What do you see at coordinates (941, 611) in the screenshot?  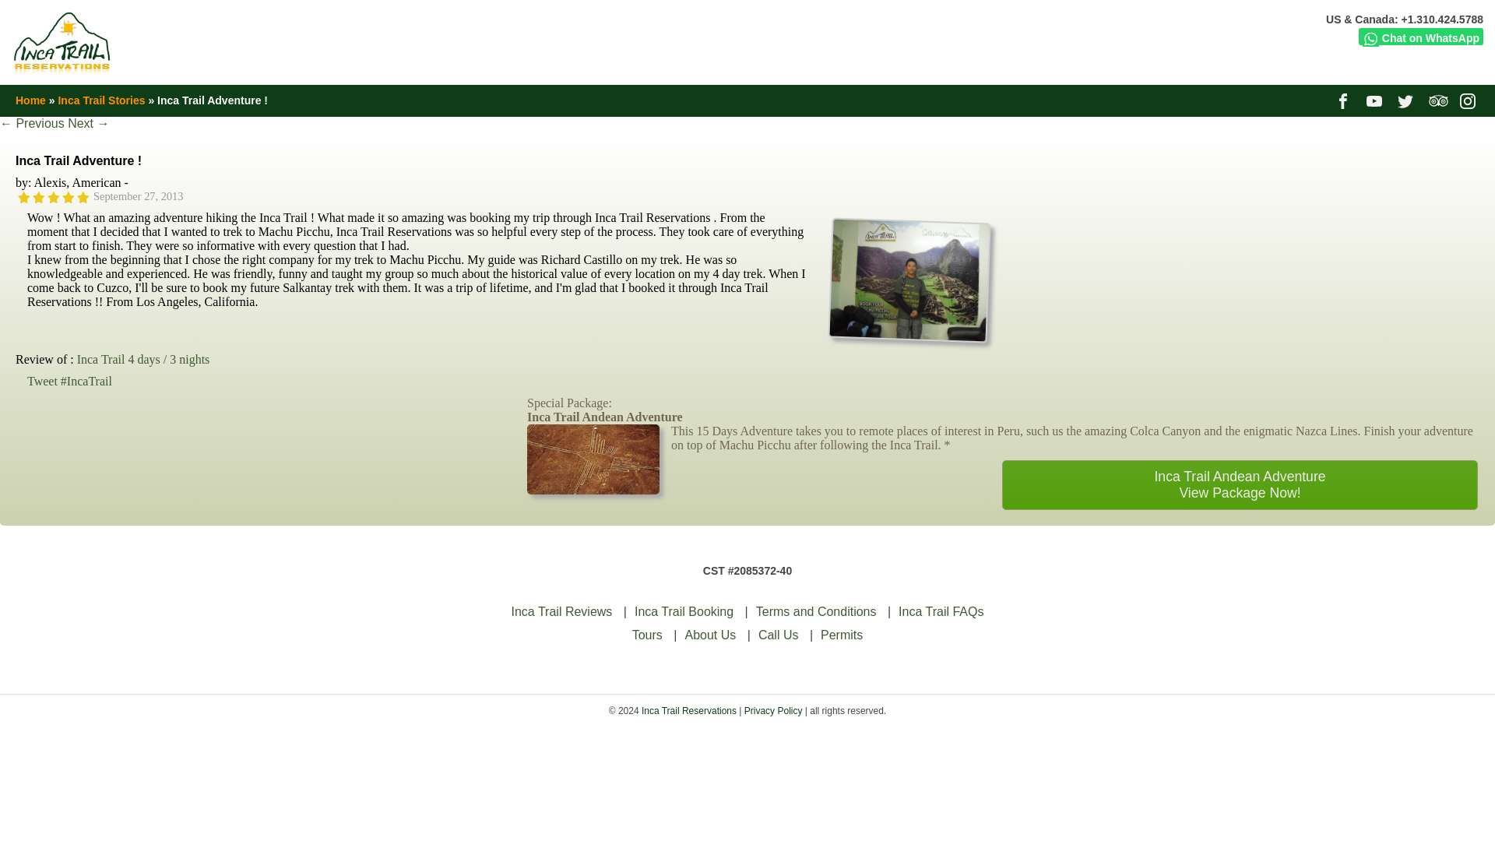 I see `Inca Trail FAQs` at bounding box center [941, 611].